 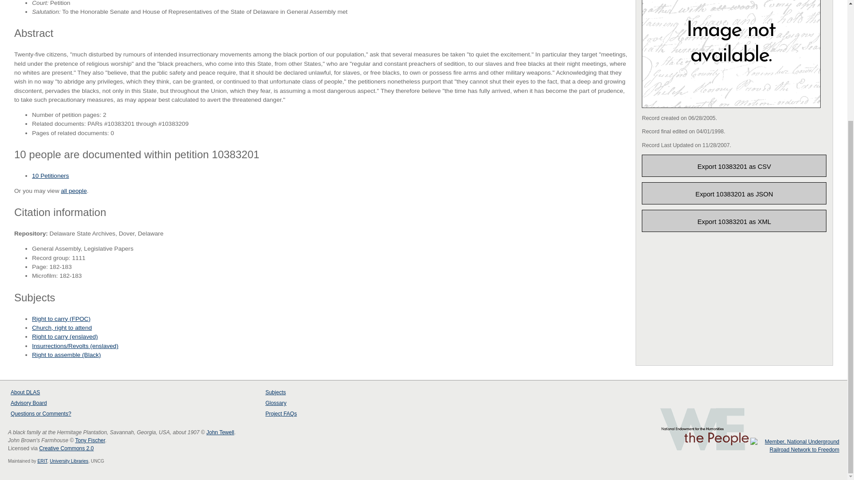 I want to click on Export 10383201 as XML, so click(x=734, y=220).